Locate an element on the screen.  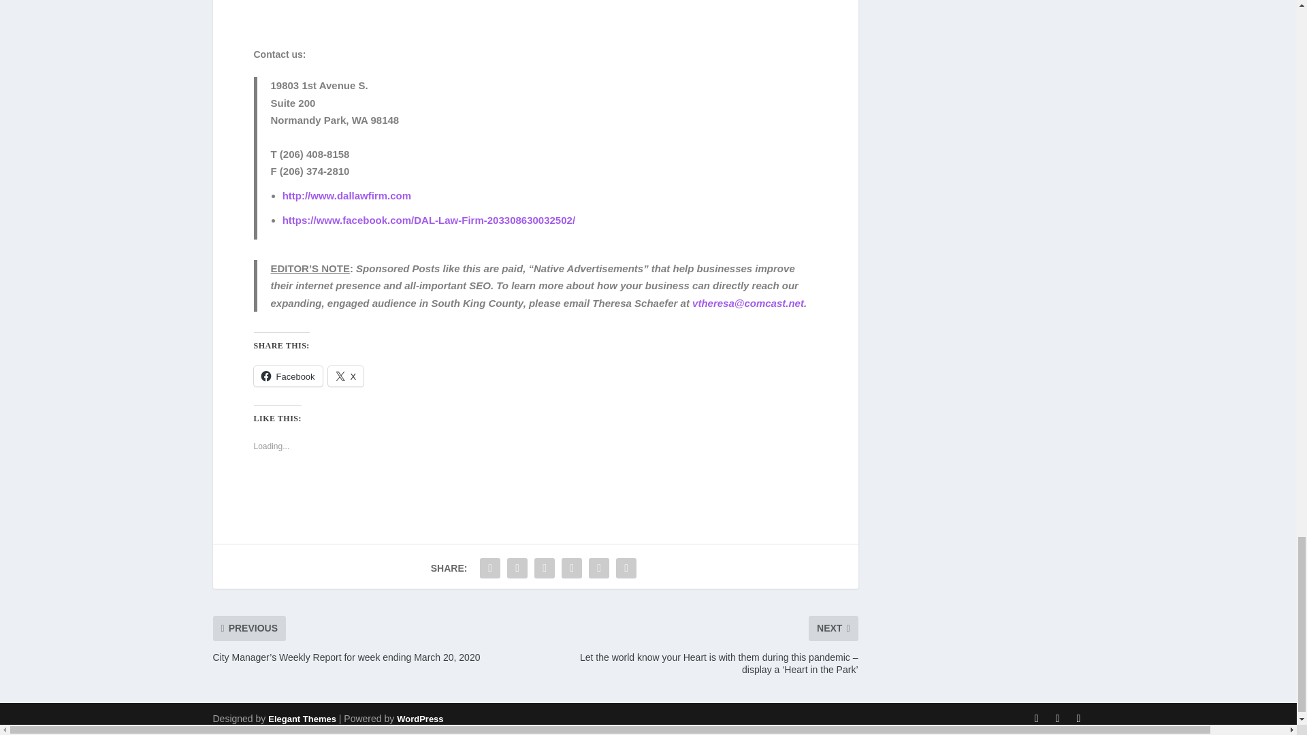
Click to share on X is located at coordinates (346, 376).